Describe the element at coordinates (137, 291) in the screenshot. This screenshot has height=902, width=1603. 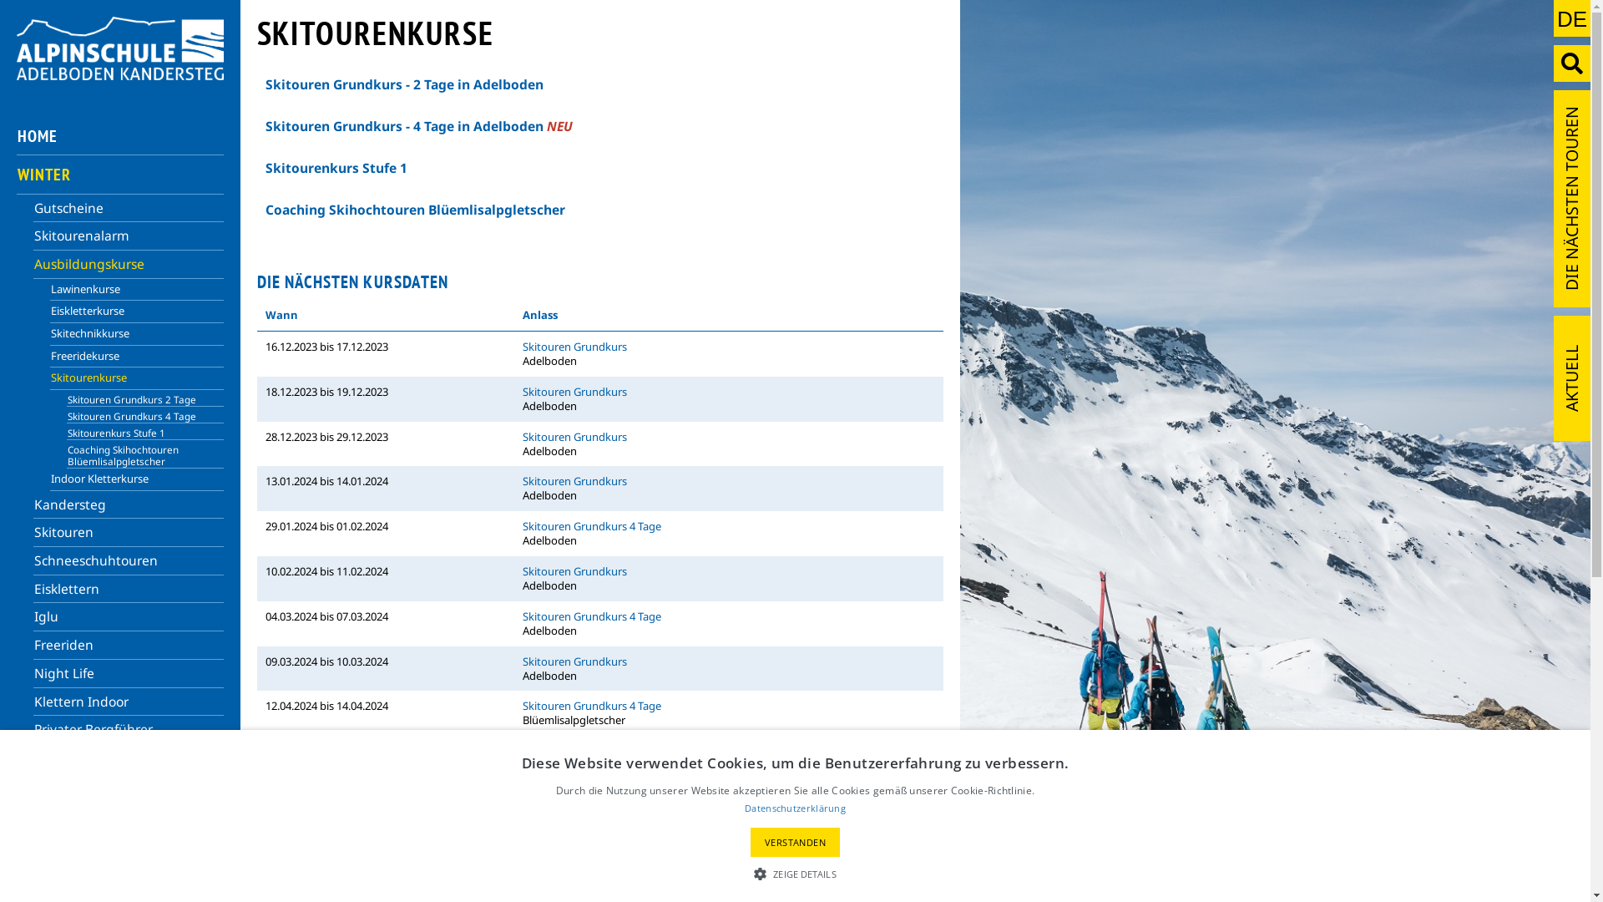
I see `Lawinenkurse` at that location.